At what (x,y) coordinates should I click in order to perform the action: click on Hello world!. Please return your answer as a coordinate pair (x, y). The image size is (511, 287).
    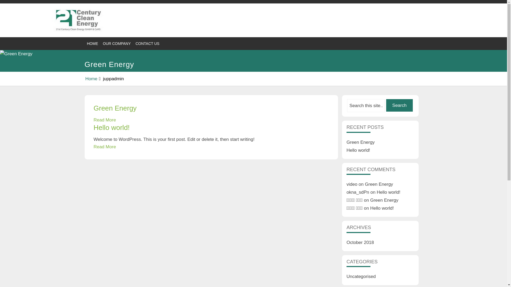
    Looking at the image, I should click on (389, 192).